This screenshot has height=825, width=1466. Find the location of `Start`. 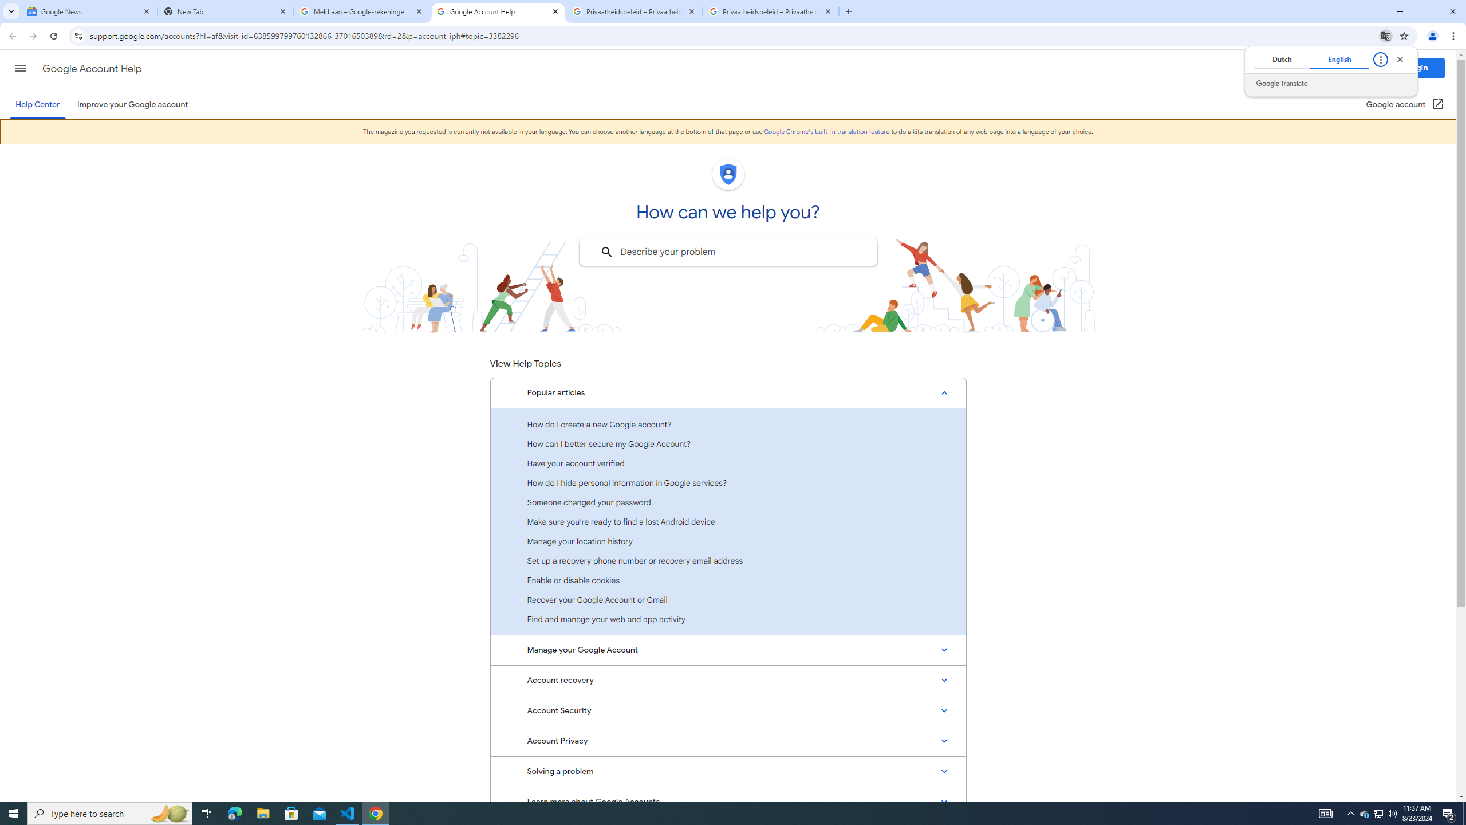

Start is located at coordinates (14, 814).